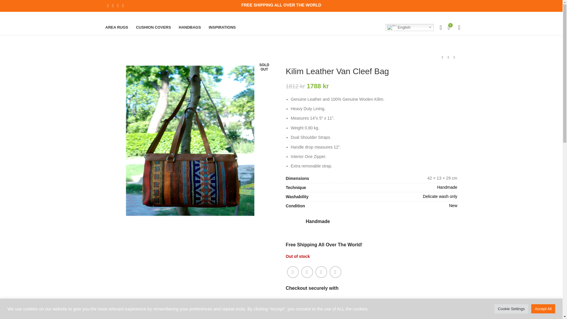 The width and height of the screenshot is (567, 319). What do you see at coordinates (222, 27) in the screenshot?
I see `INSPIRATIONS` at bounding box center [222, 27].